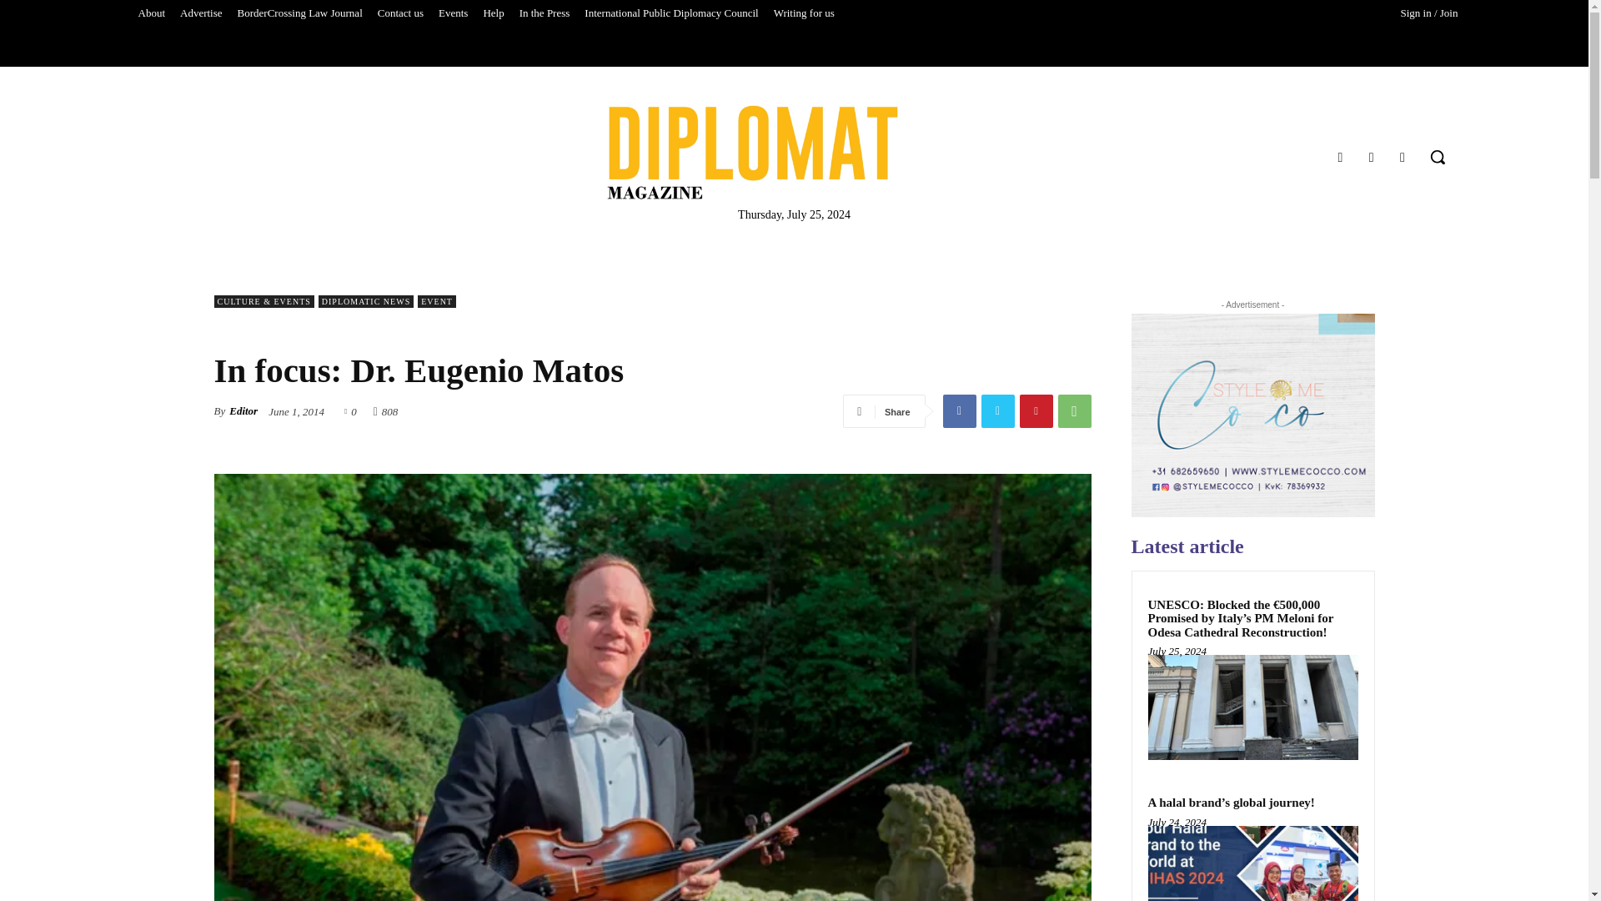  Describe the element at coordinates (804, 13) in the screenshot. I see `Writing for us` at that location.